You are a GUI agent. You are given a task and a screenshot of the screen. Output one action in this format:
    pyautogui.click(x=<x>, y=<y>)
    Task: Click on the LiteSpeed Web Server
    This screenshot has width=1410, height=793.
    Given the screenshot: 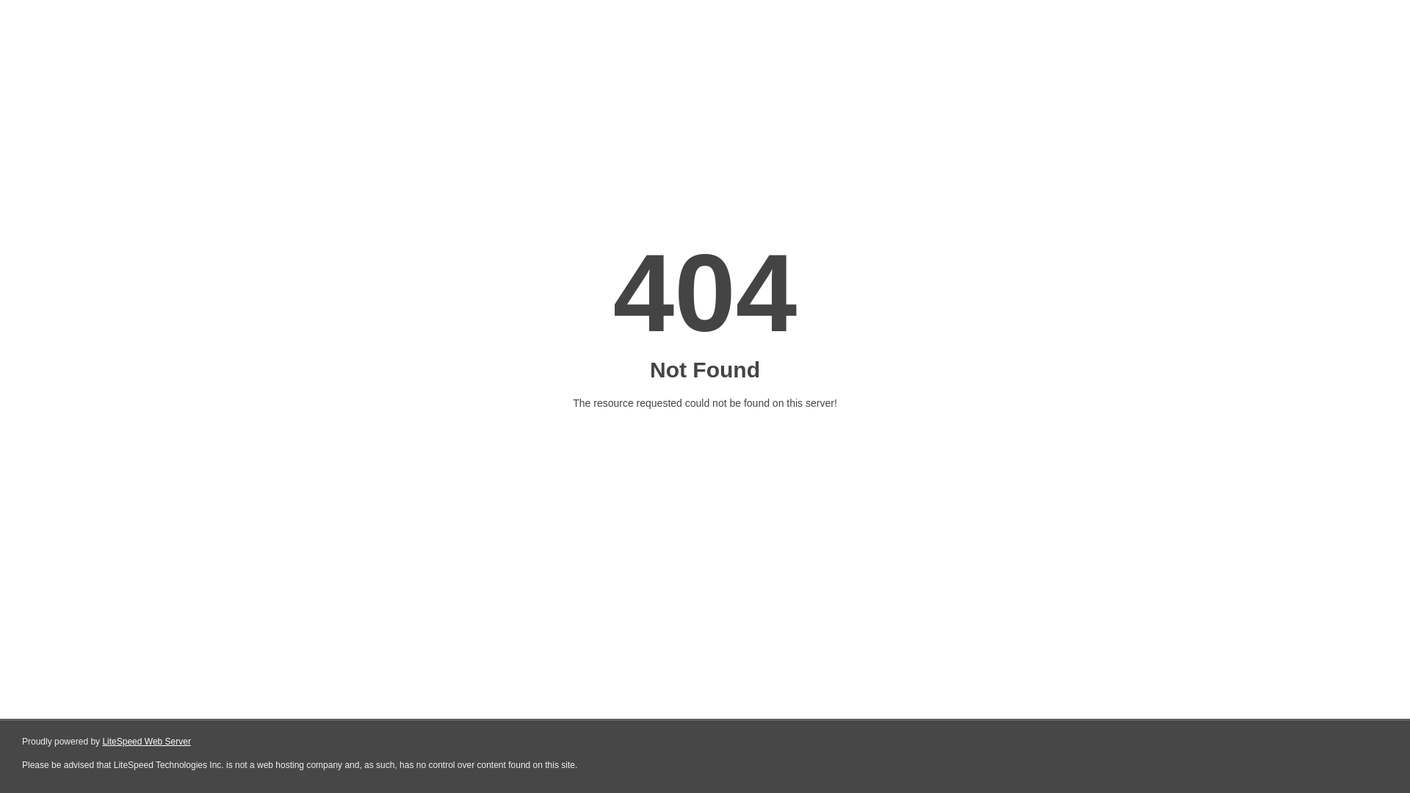 What is the action you would take?
    pyautogui.click(x=147, y=742)
    